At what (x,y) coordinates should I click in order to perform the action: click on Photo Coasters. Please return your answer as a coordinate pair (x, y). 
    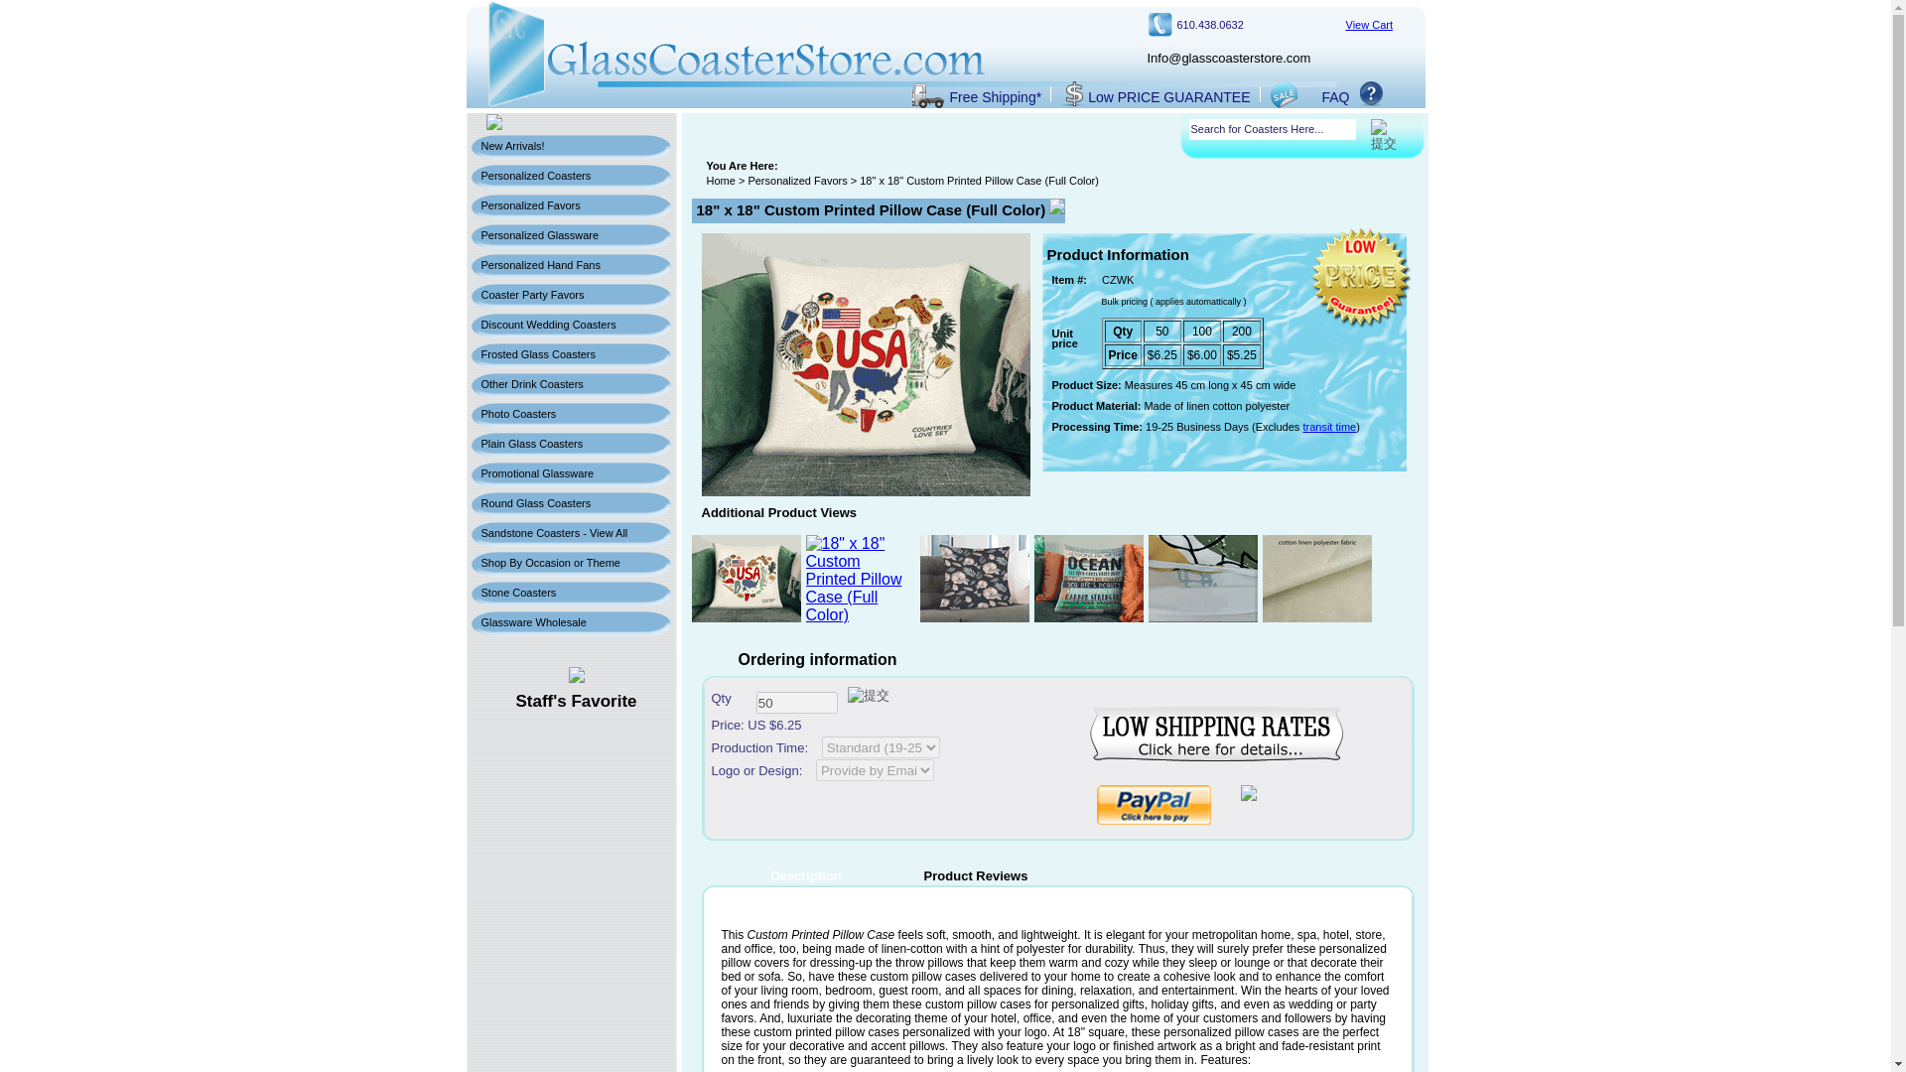
    Looking at the image, I should click on (574, 418).